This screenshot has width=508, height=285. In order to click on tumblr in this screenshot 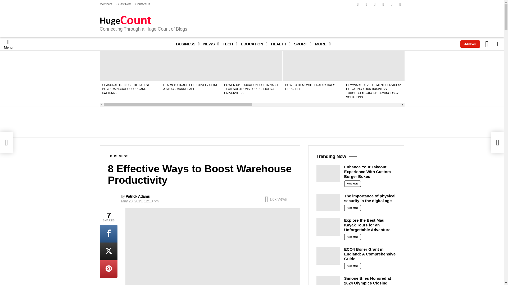, I will do `click(400, 4)`.